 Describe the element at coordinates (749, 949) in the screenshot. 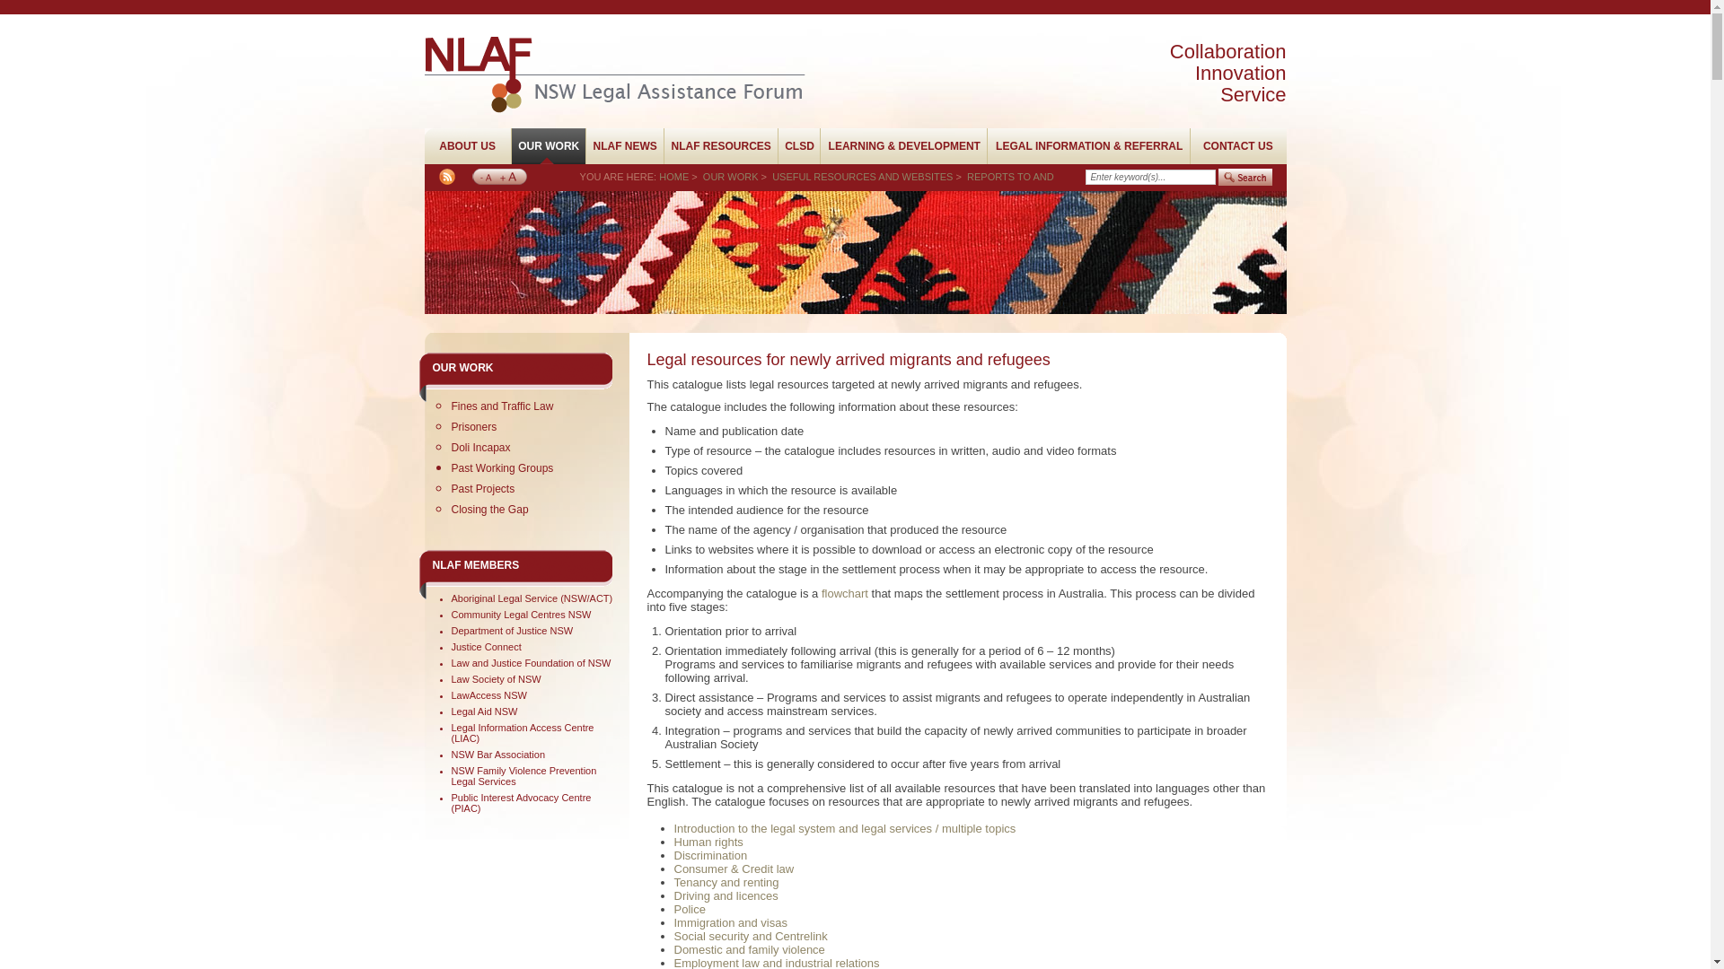

I see `Domestic and family violence` at that location.